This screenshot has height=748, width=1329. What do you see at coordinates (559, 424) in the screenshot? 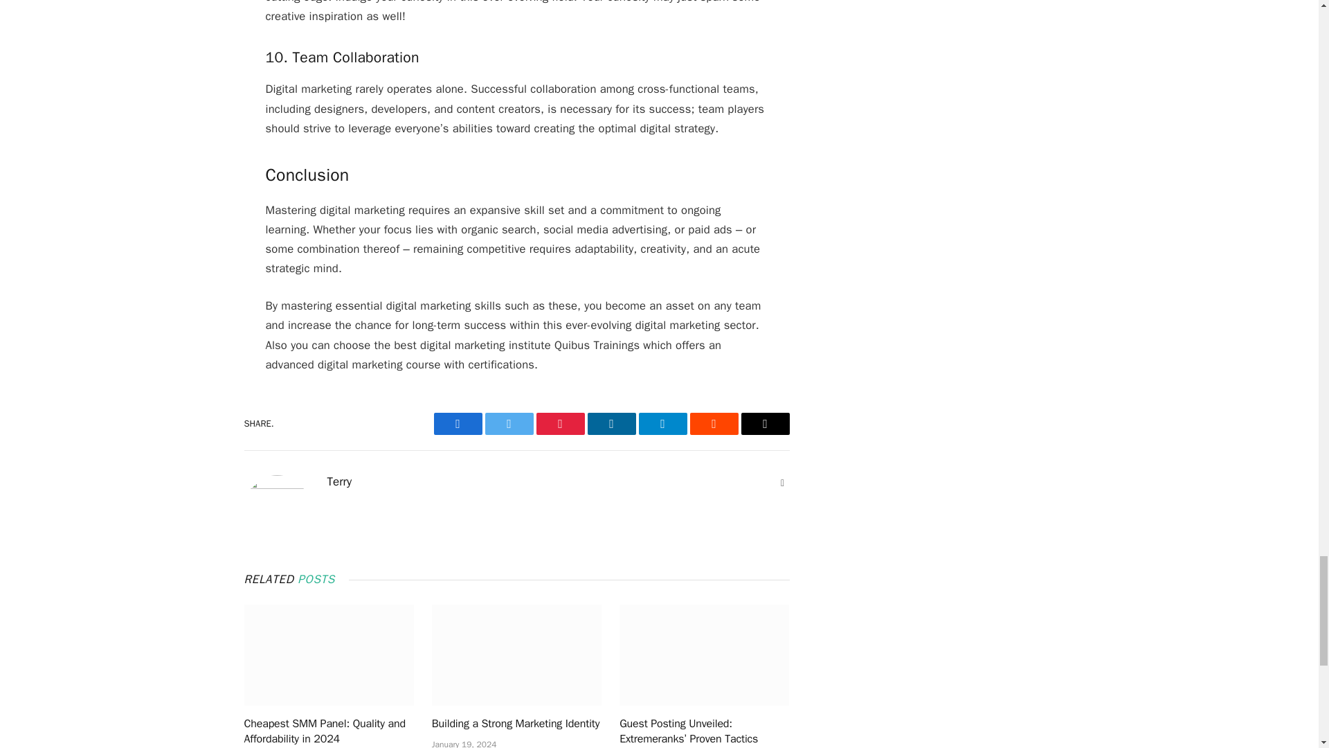
I see `Pinterest` at bounding box center [559, 424].